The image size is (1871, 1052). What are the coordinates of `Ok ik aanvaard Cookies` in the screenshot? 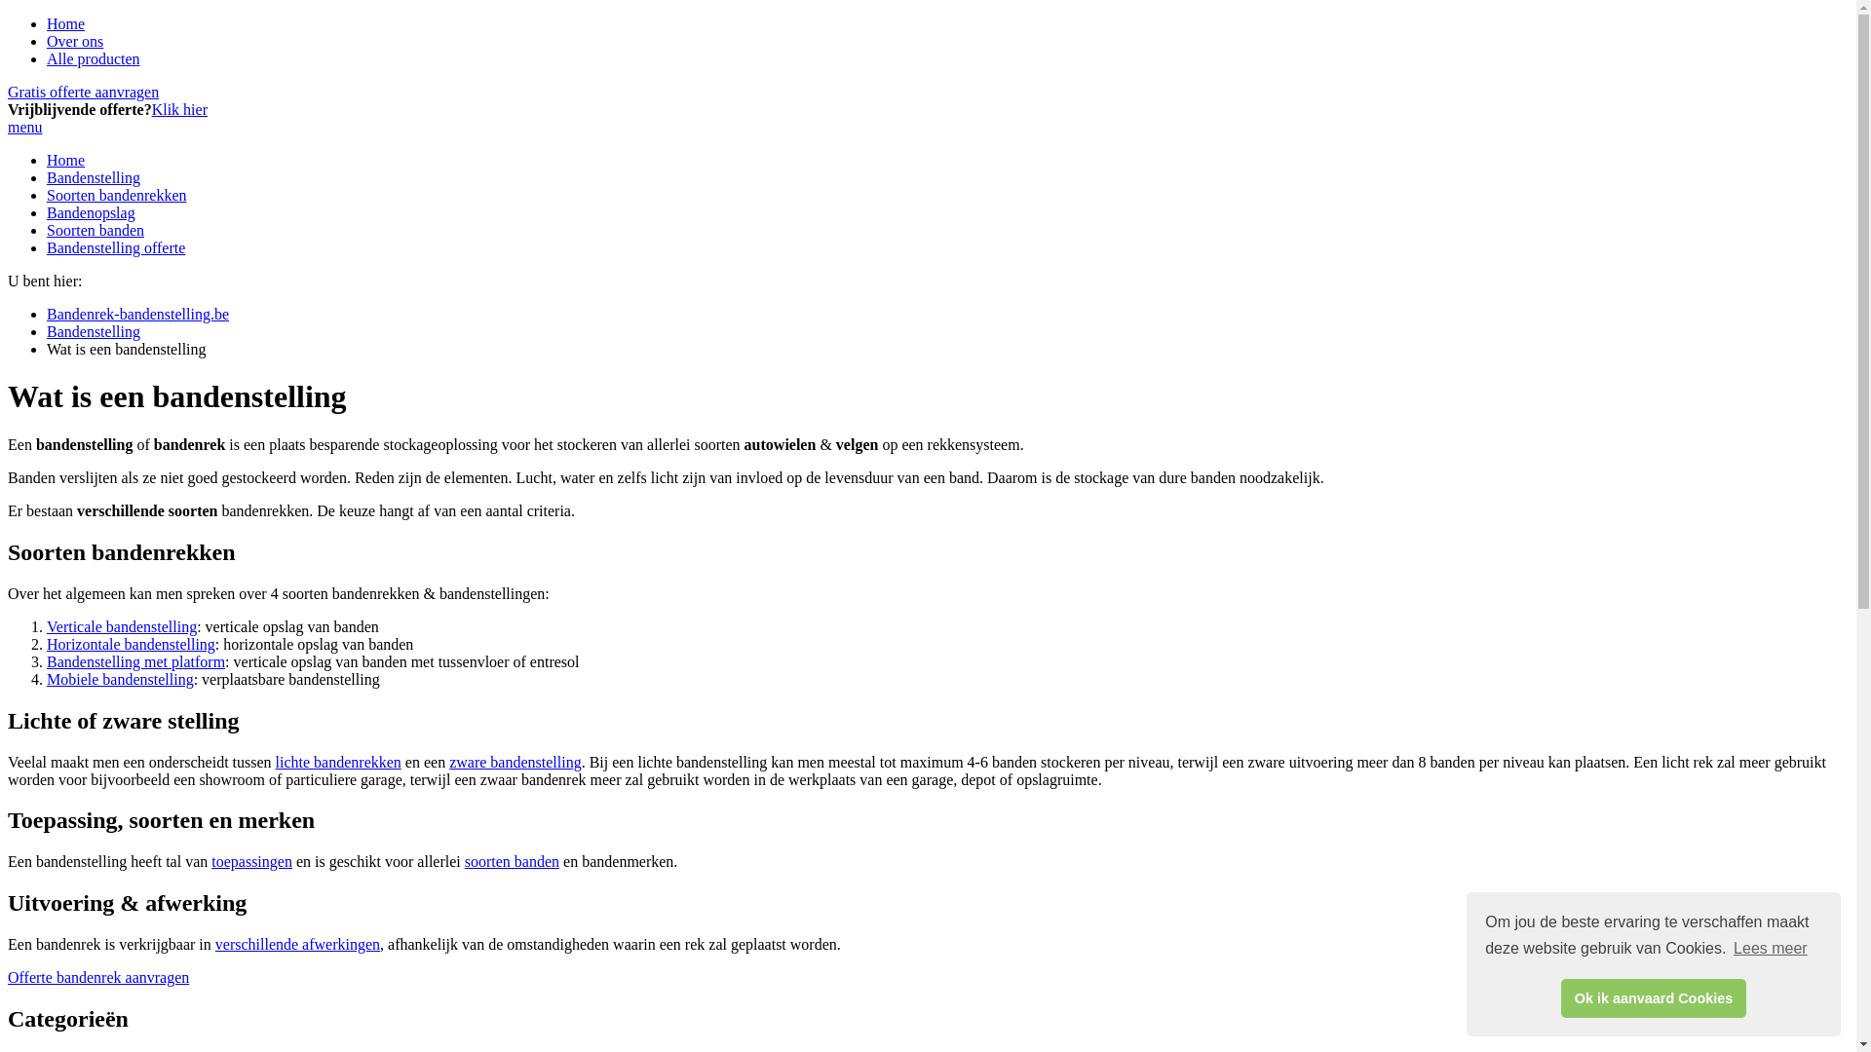 It's located at (1653, 998).